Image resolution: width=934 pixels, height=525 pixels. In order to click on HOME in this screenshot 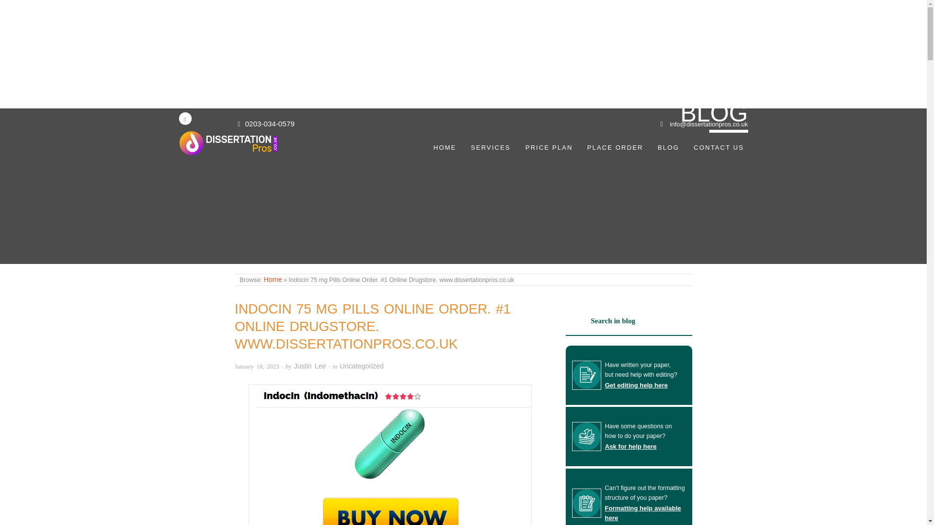, I will do `click(445, 147)`.